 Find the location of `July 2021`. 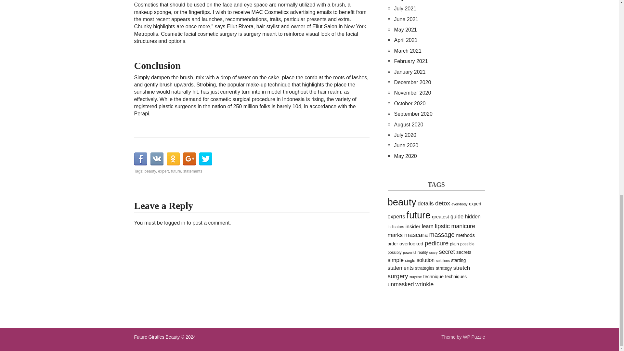

July 2021 is located at coordinates (405, 8).